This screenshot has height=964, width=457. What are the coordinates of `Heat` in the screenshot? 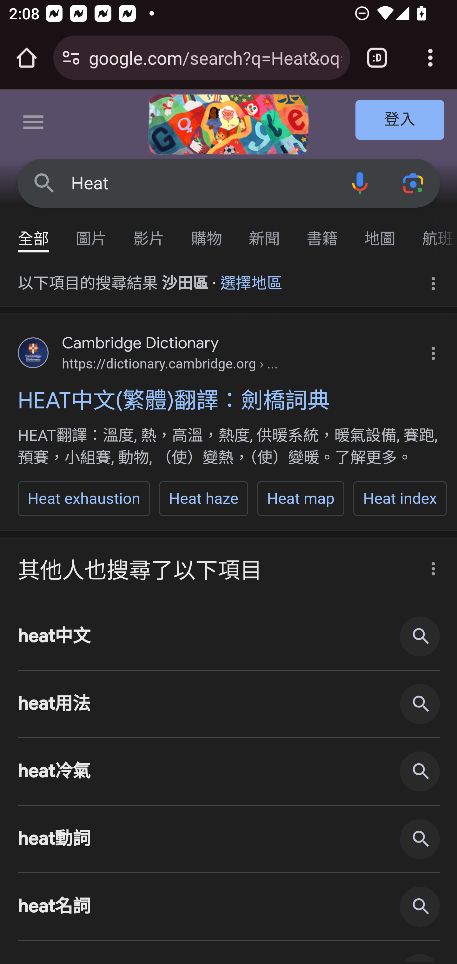 It's located at (202, 183).